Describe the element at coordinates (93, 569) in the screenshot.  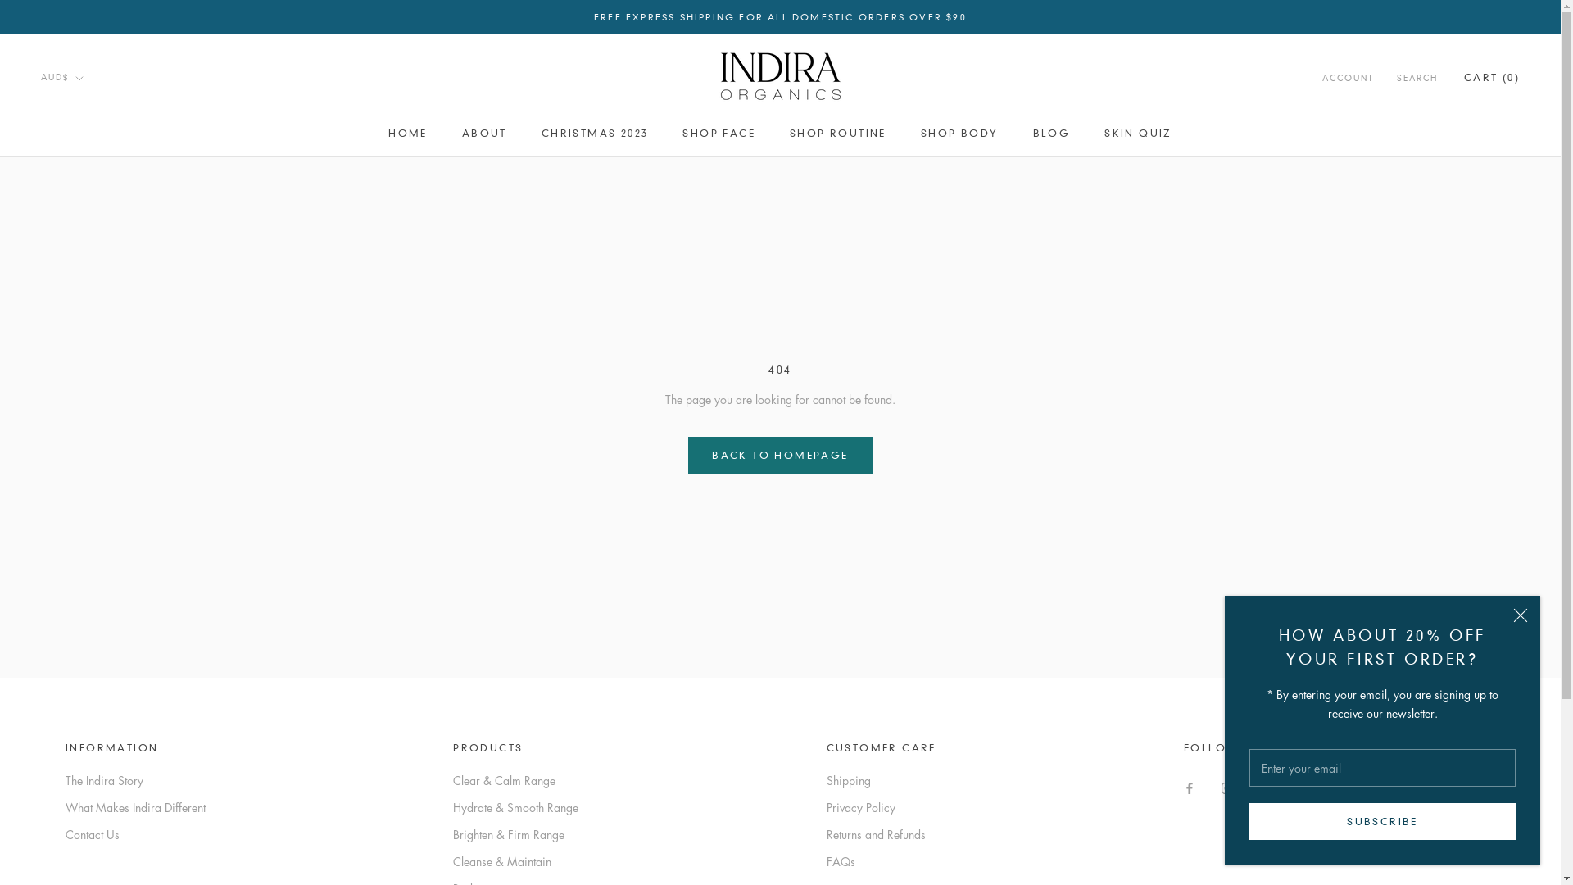
I see `CNY` at that location.